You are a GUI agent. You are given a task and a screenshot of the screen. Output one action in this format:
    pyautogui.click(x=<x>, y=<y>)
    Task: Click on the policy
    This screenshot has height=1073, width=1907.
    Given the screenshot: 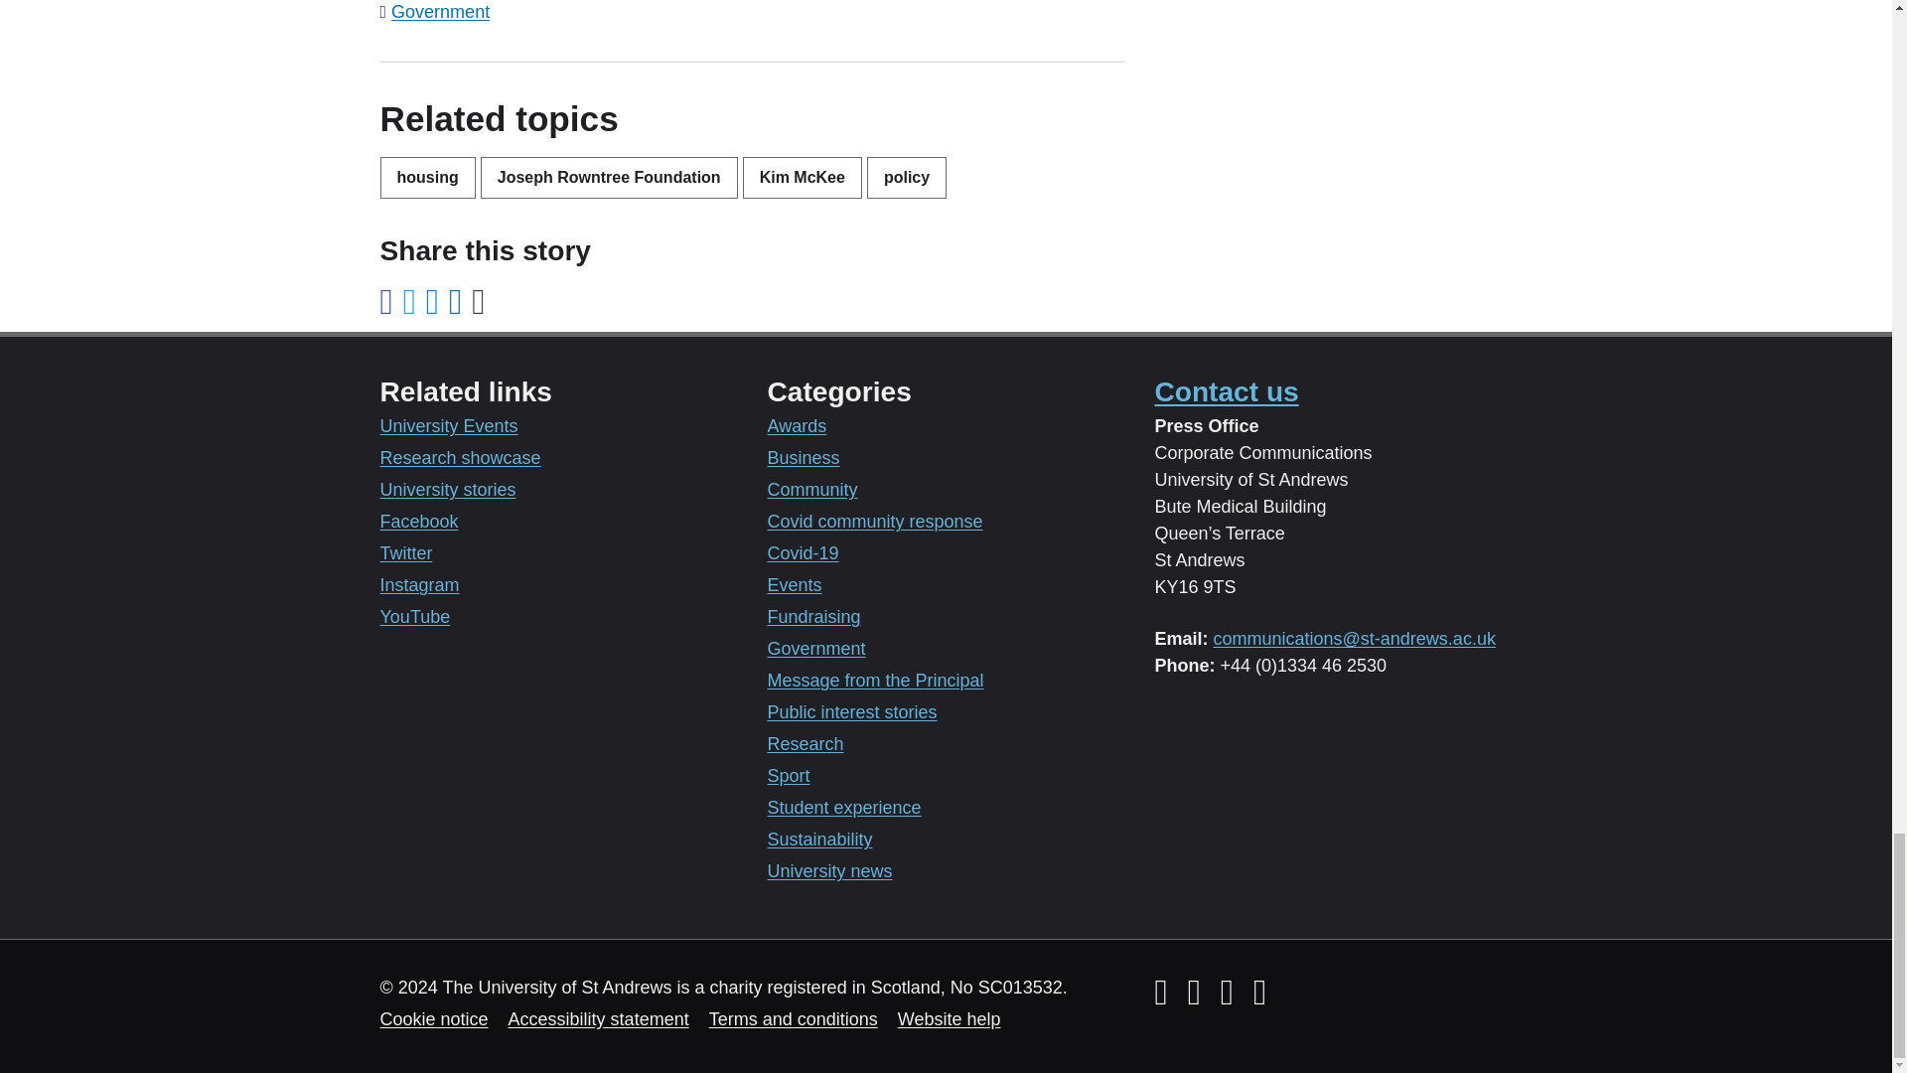 What is the action you would take?
    pyautogui.click(x=906, y=177)
    